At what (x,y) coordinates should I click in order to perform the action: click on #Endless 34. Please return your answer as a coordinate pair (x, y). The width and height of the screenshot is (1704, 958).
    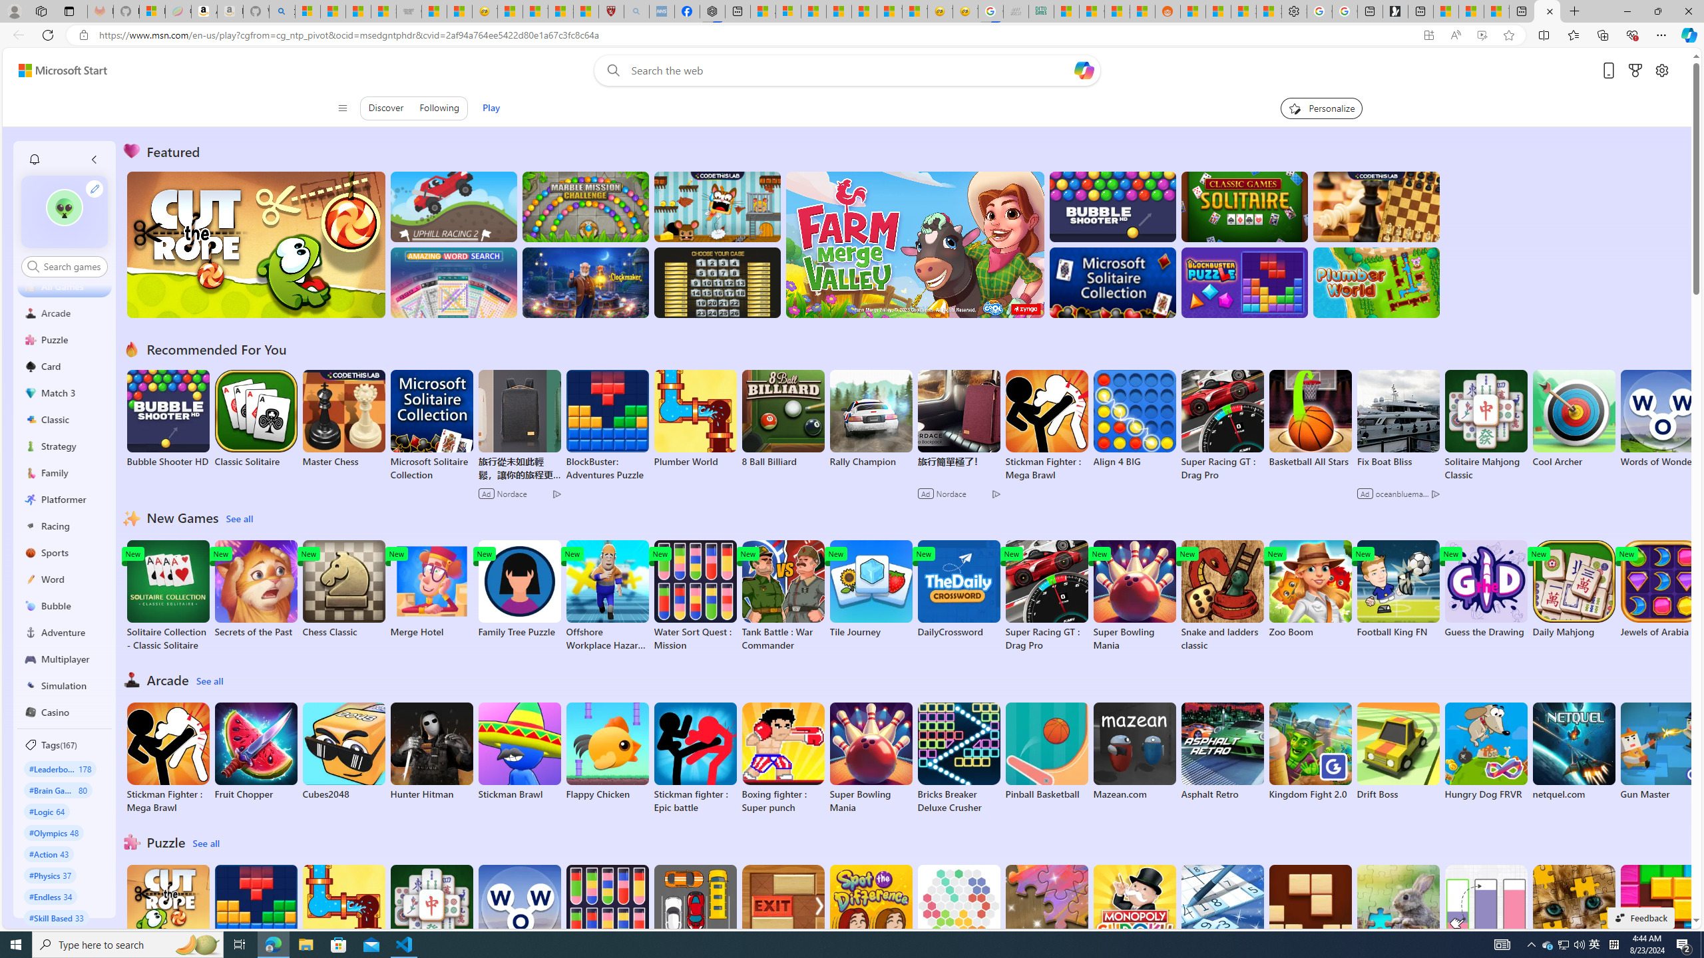
    Looking at the image, I should click on (51, 895).